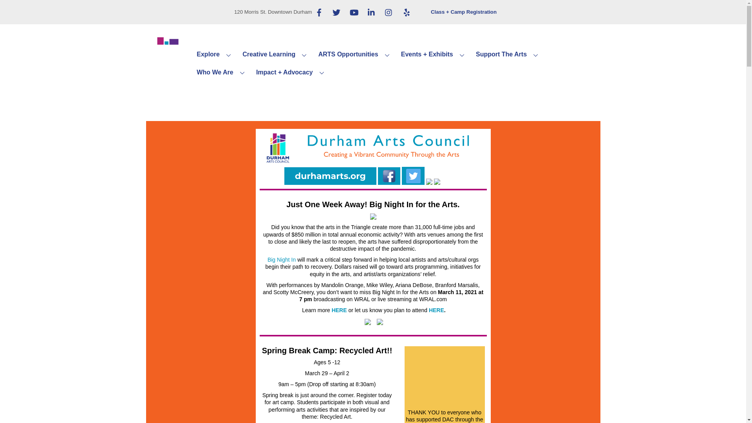 This screenshot has width=752, height=423. Describe the element at coordinates (215, 55) in the screenshot. I see `Explore` at that location.